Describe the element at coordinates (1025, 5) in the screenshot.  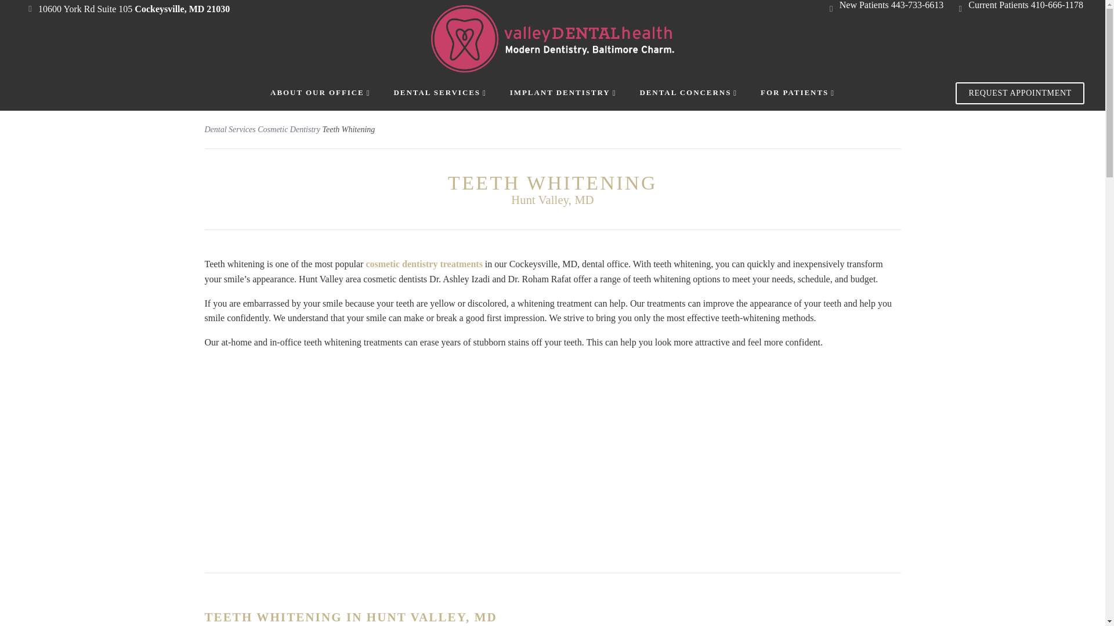
I see `Current Patients 410-666-1178` at that location.